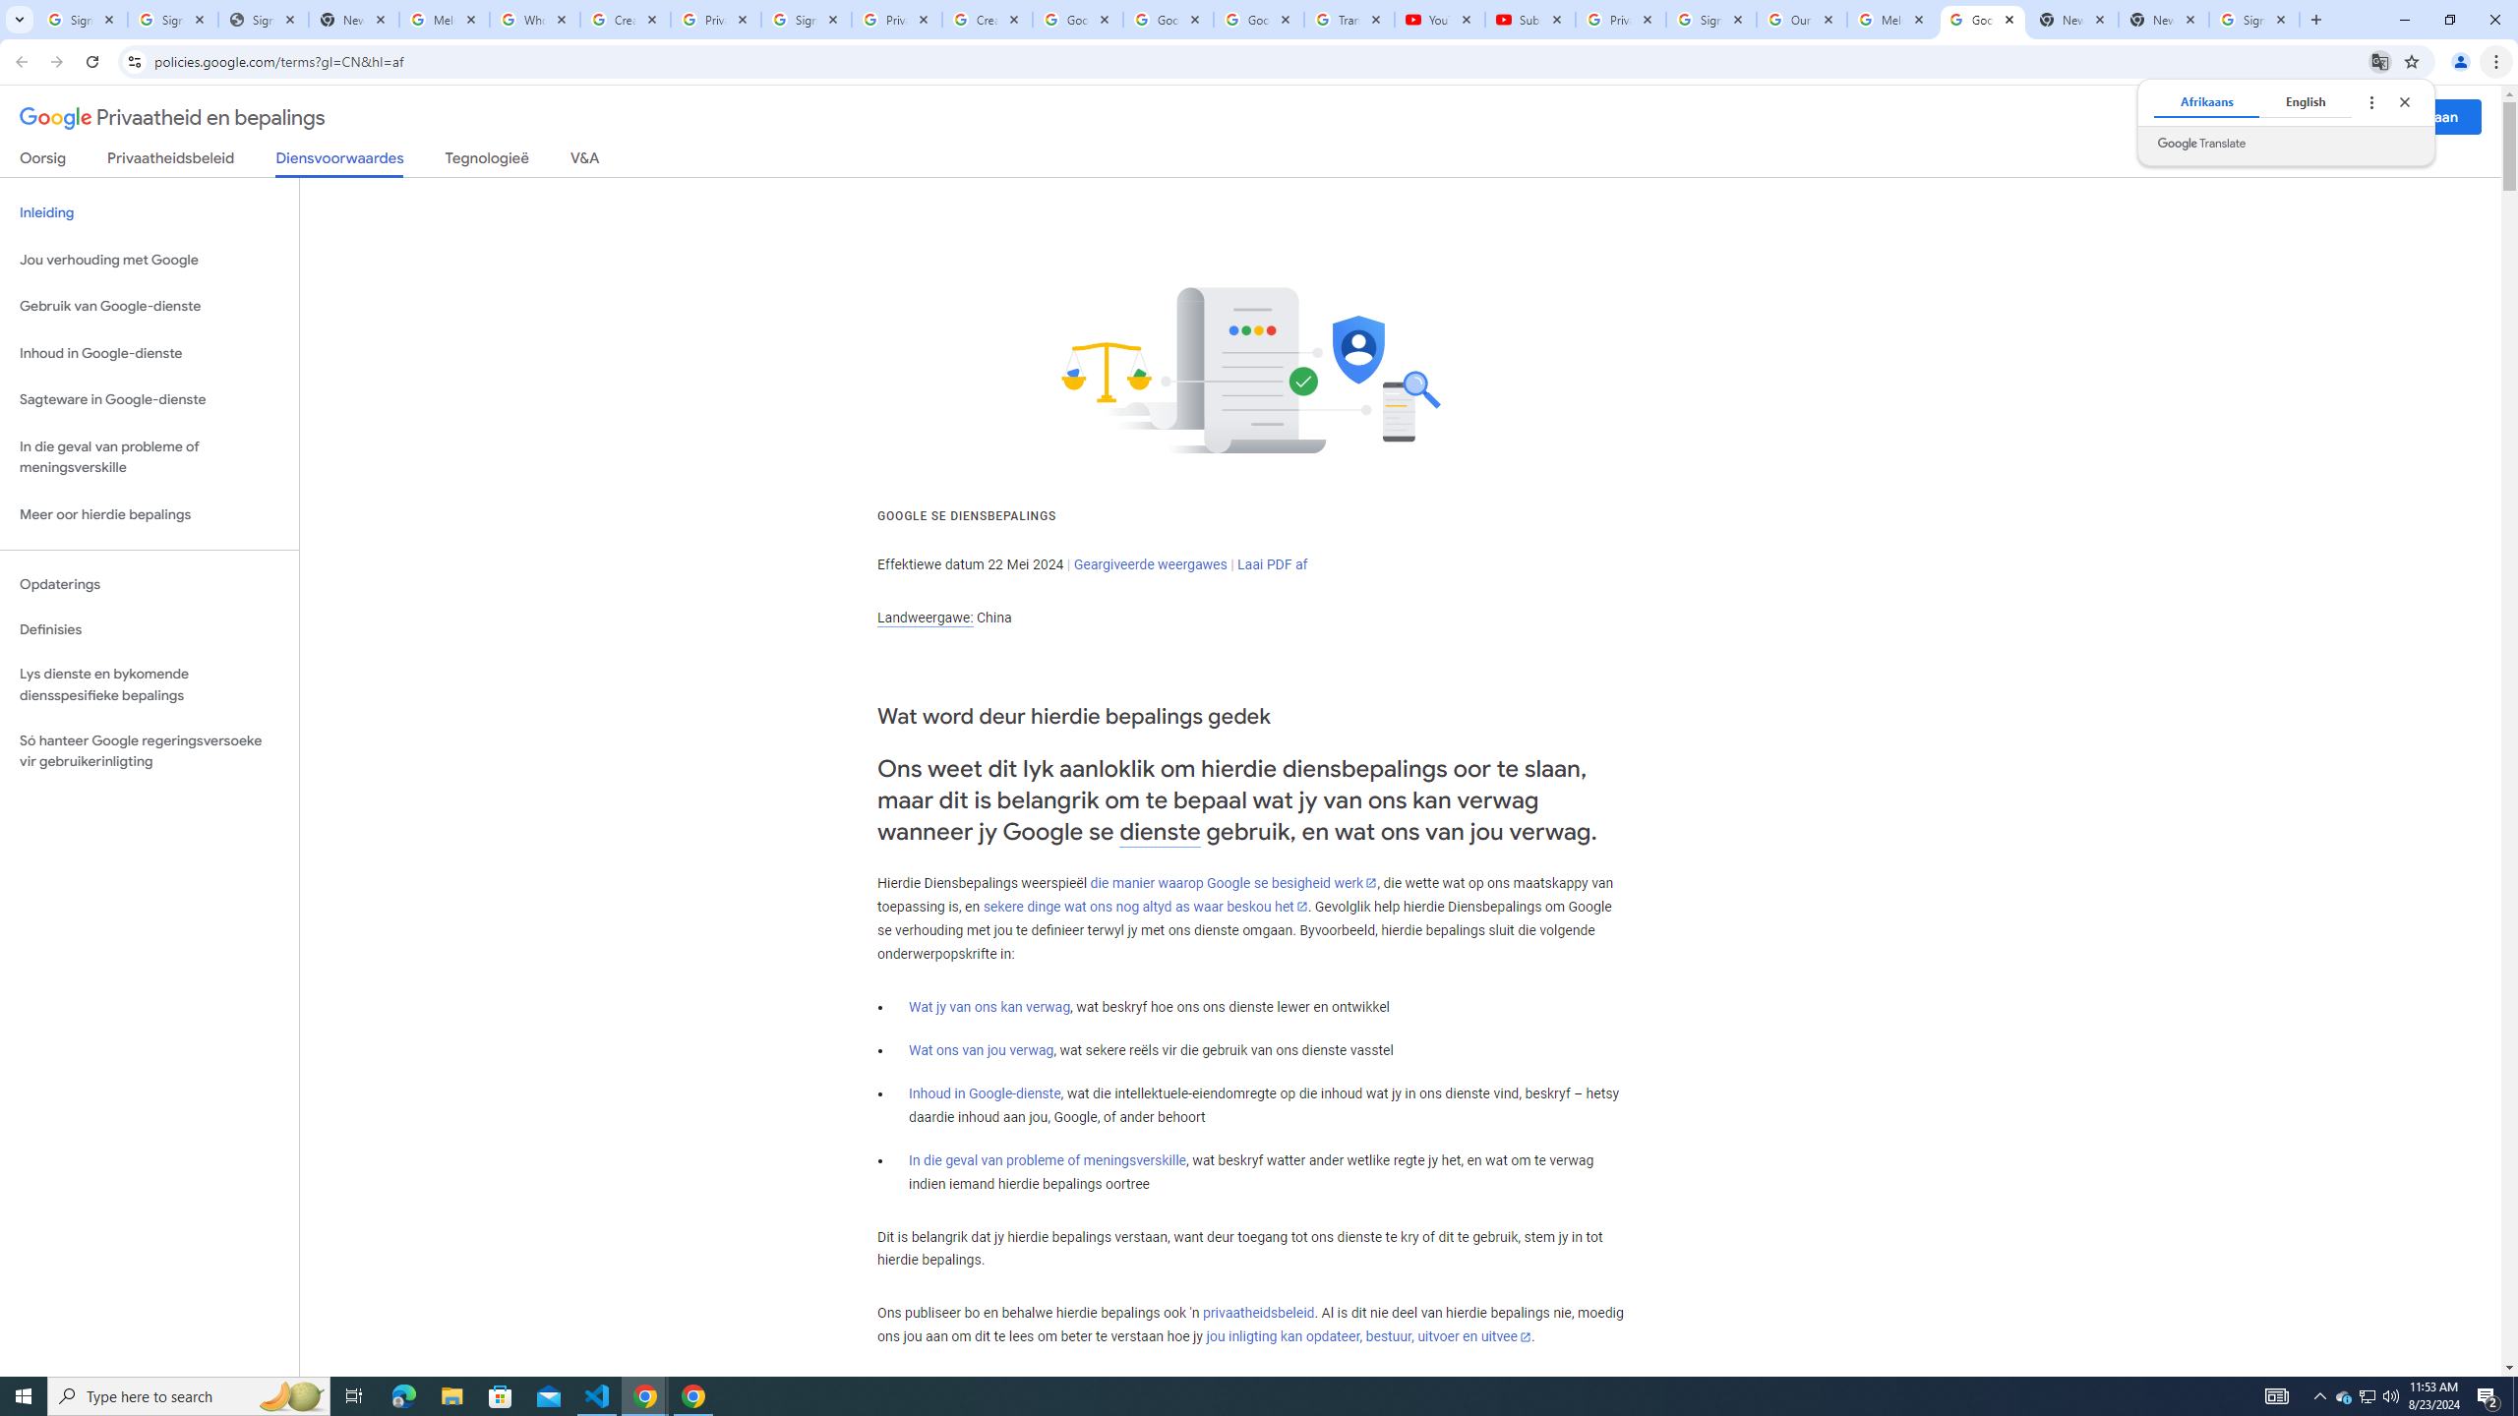  What do you see at coordinates (150, 515) in the screenshot?
I see `Meer oor hierdie bepalings` at bounding box center [150, 515].